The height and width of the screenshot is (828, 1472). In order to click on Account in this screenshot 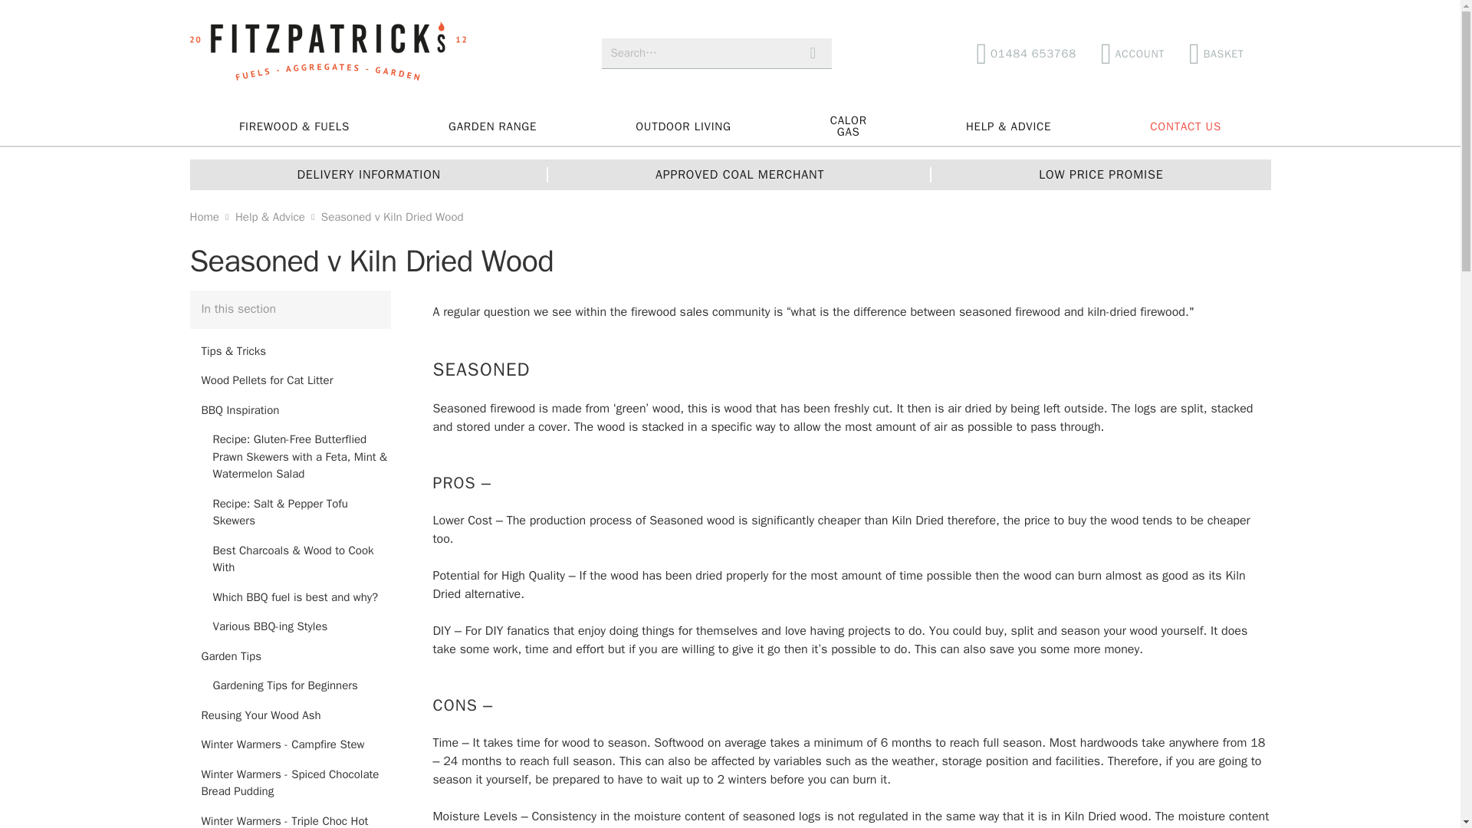, I will do `click(682, 127)`.